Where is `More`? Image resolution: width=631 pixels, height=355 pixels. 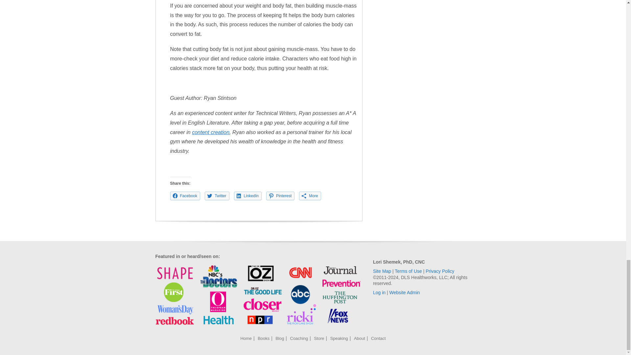
More is located at coordinates (310, 196).